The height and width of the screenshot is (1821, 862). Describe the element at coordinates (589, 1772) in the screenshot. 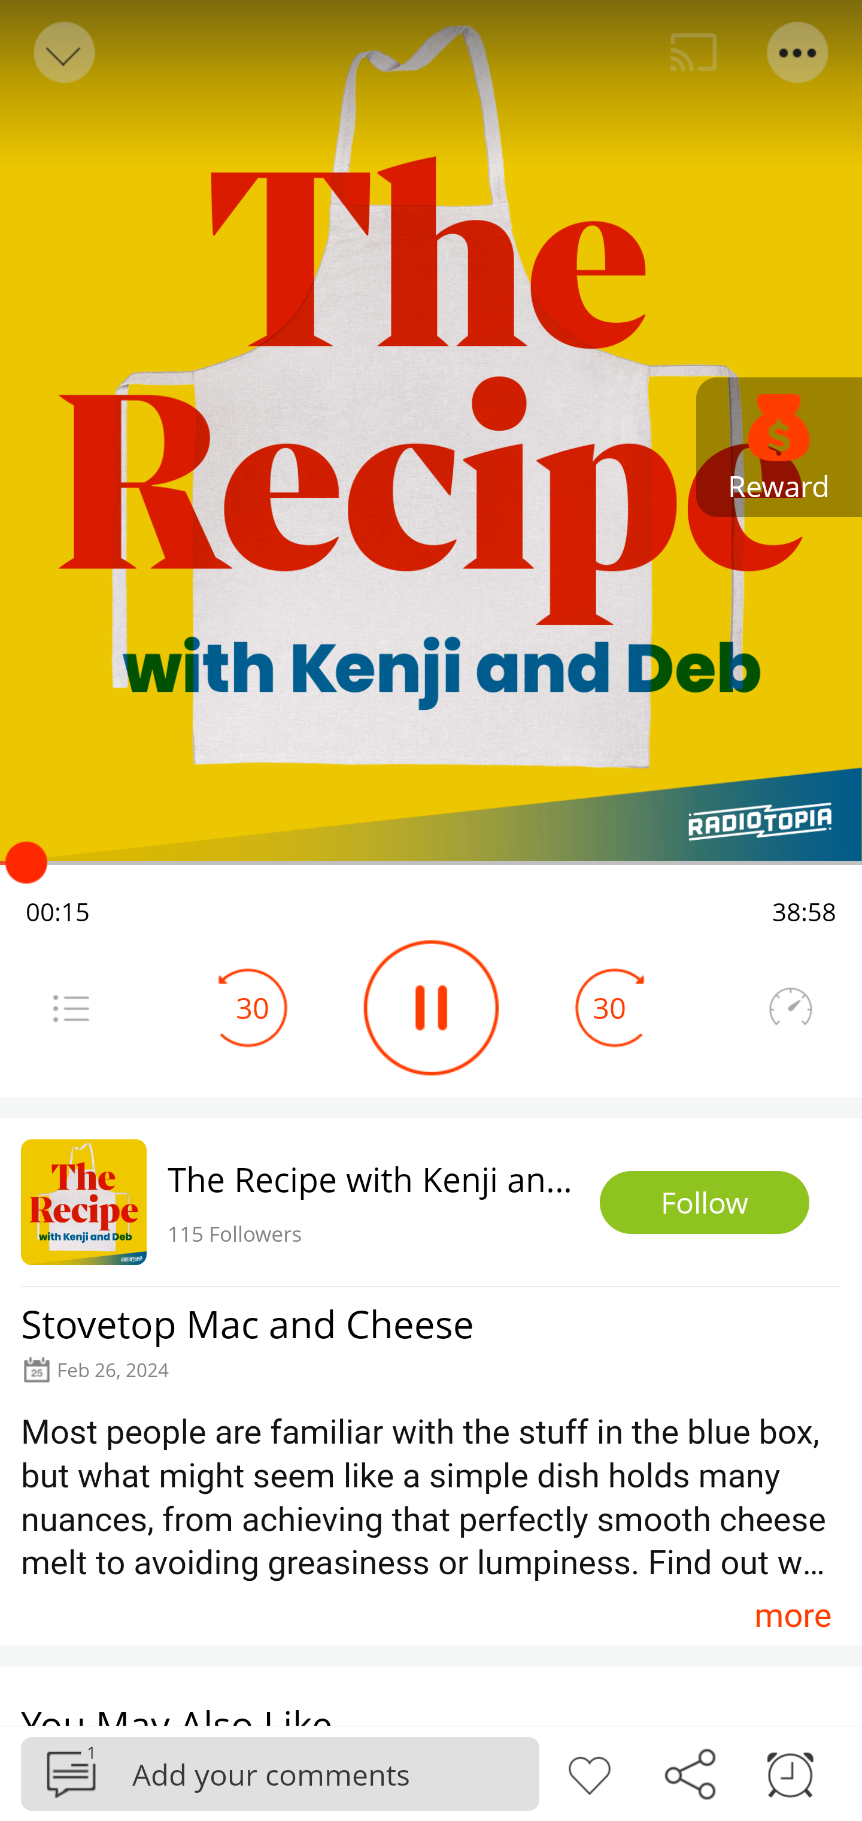

I see `Like` at that location.